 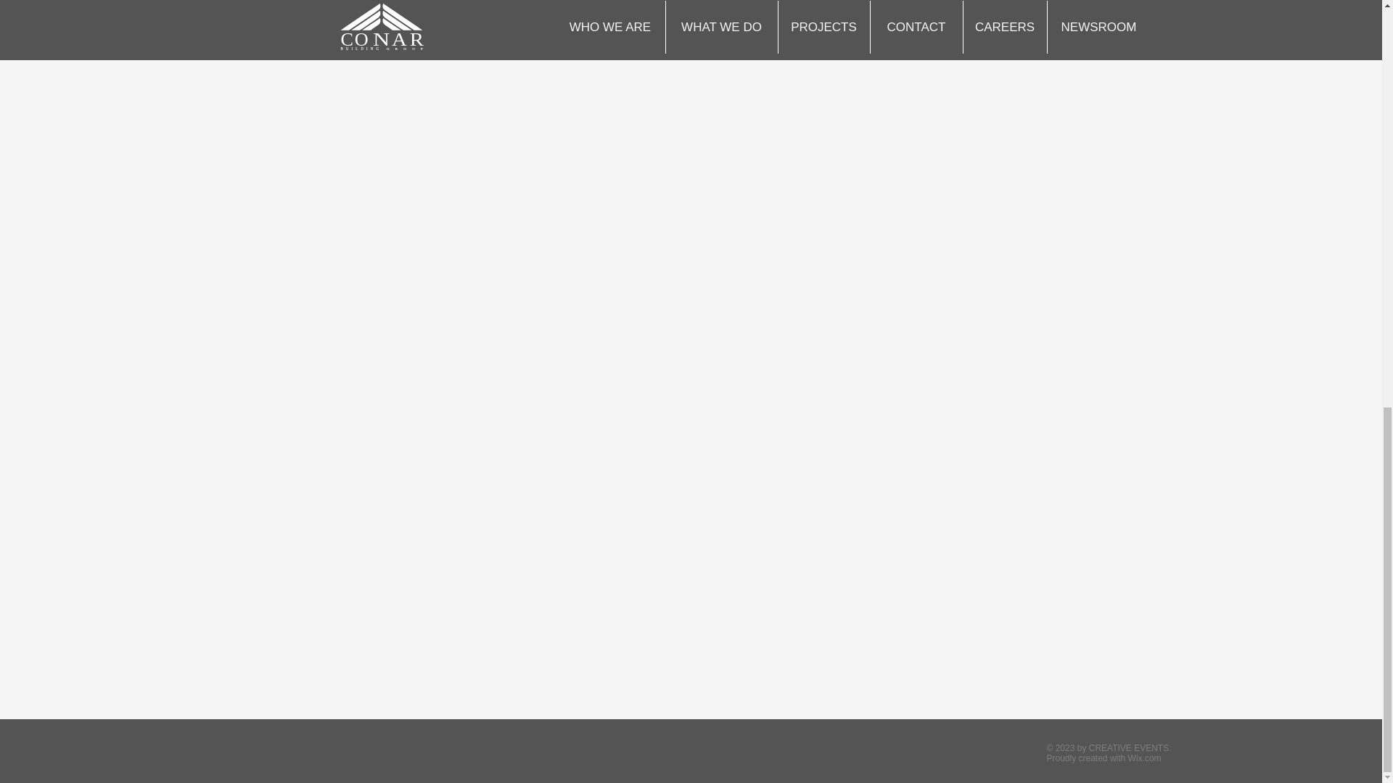 What do you see at coordinates (1145, 758) in the screenshot?
I see `Wix.com` at bounding box center [1145, 758].